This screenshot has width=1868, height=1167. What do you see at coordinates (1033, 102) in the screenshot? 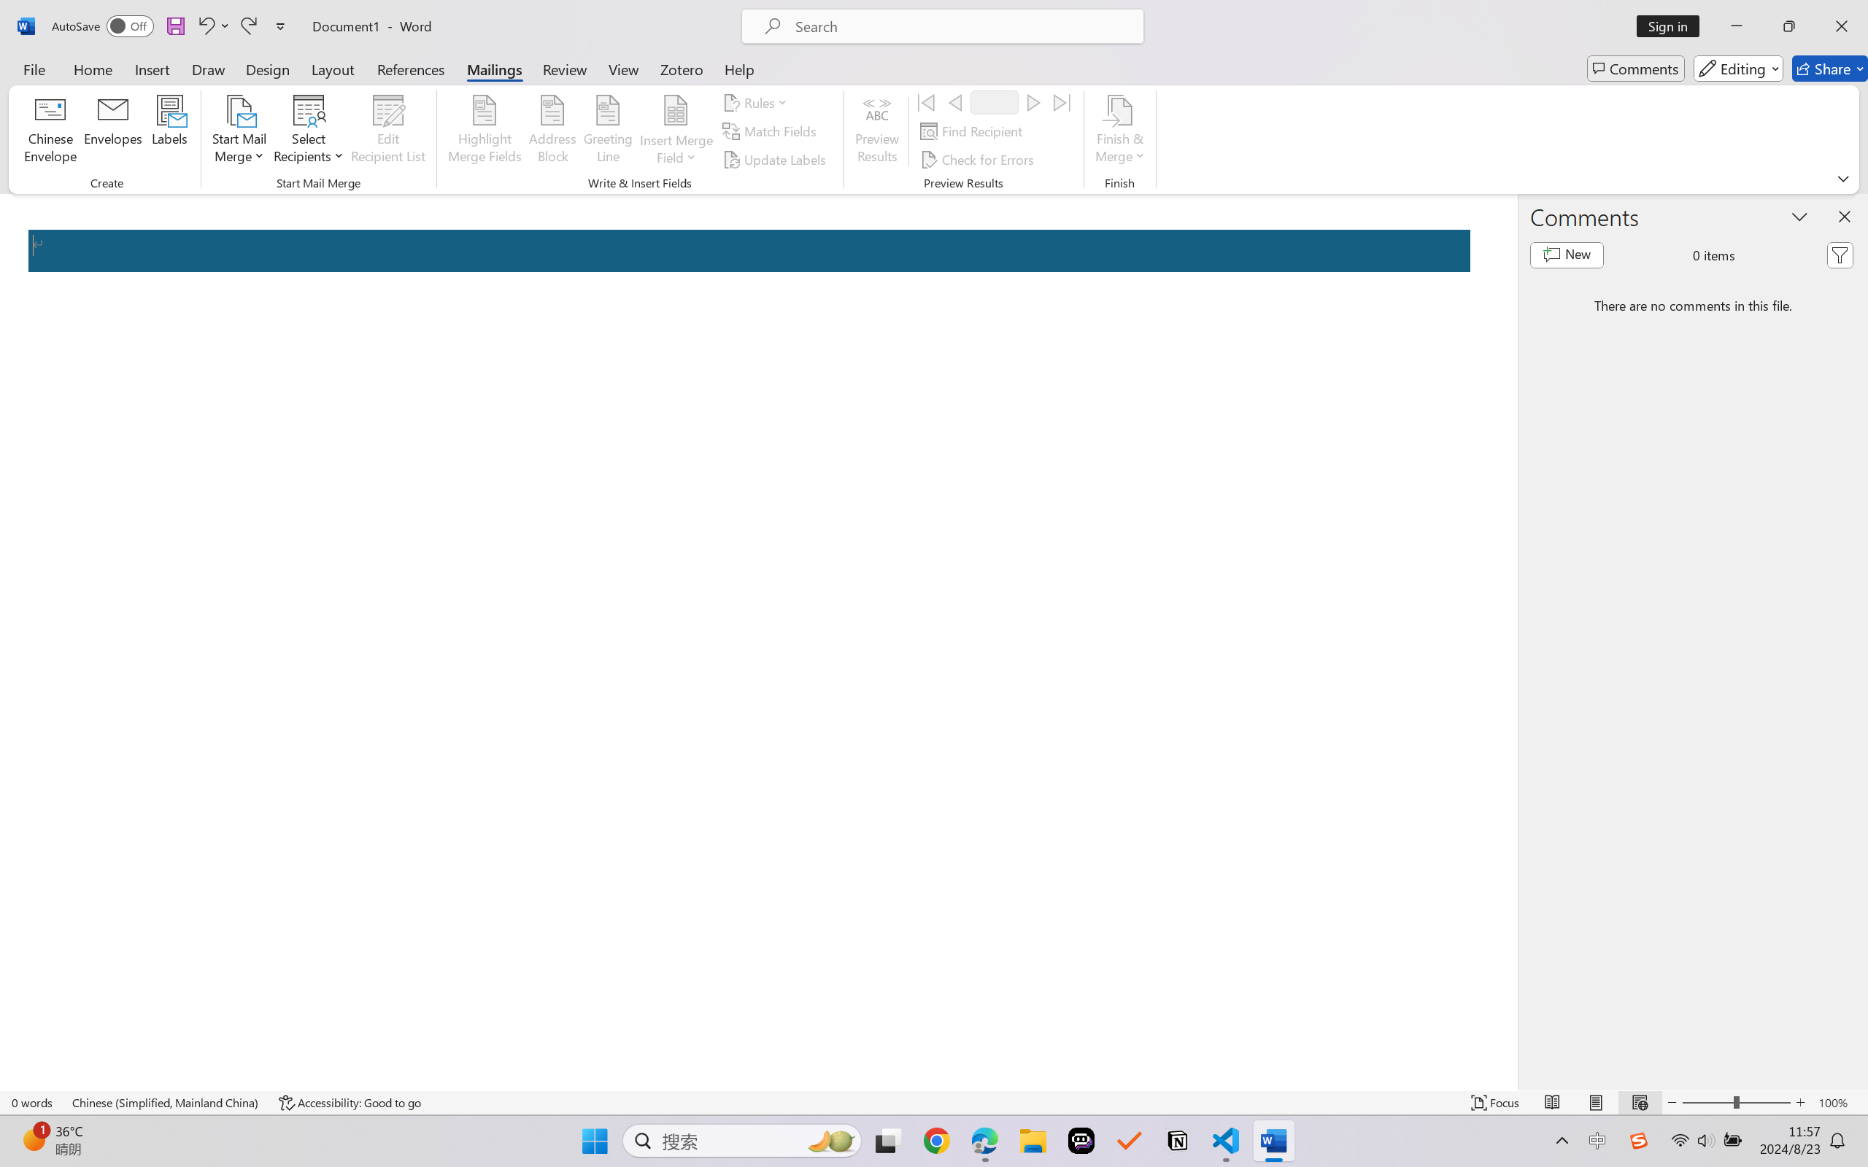
I see `Next` at bounding box center [1033, 102].